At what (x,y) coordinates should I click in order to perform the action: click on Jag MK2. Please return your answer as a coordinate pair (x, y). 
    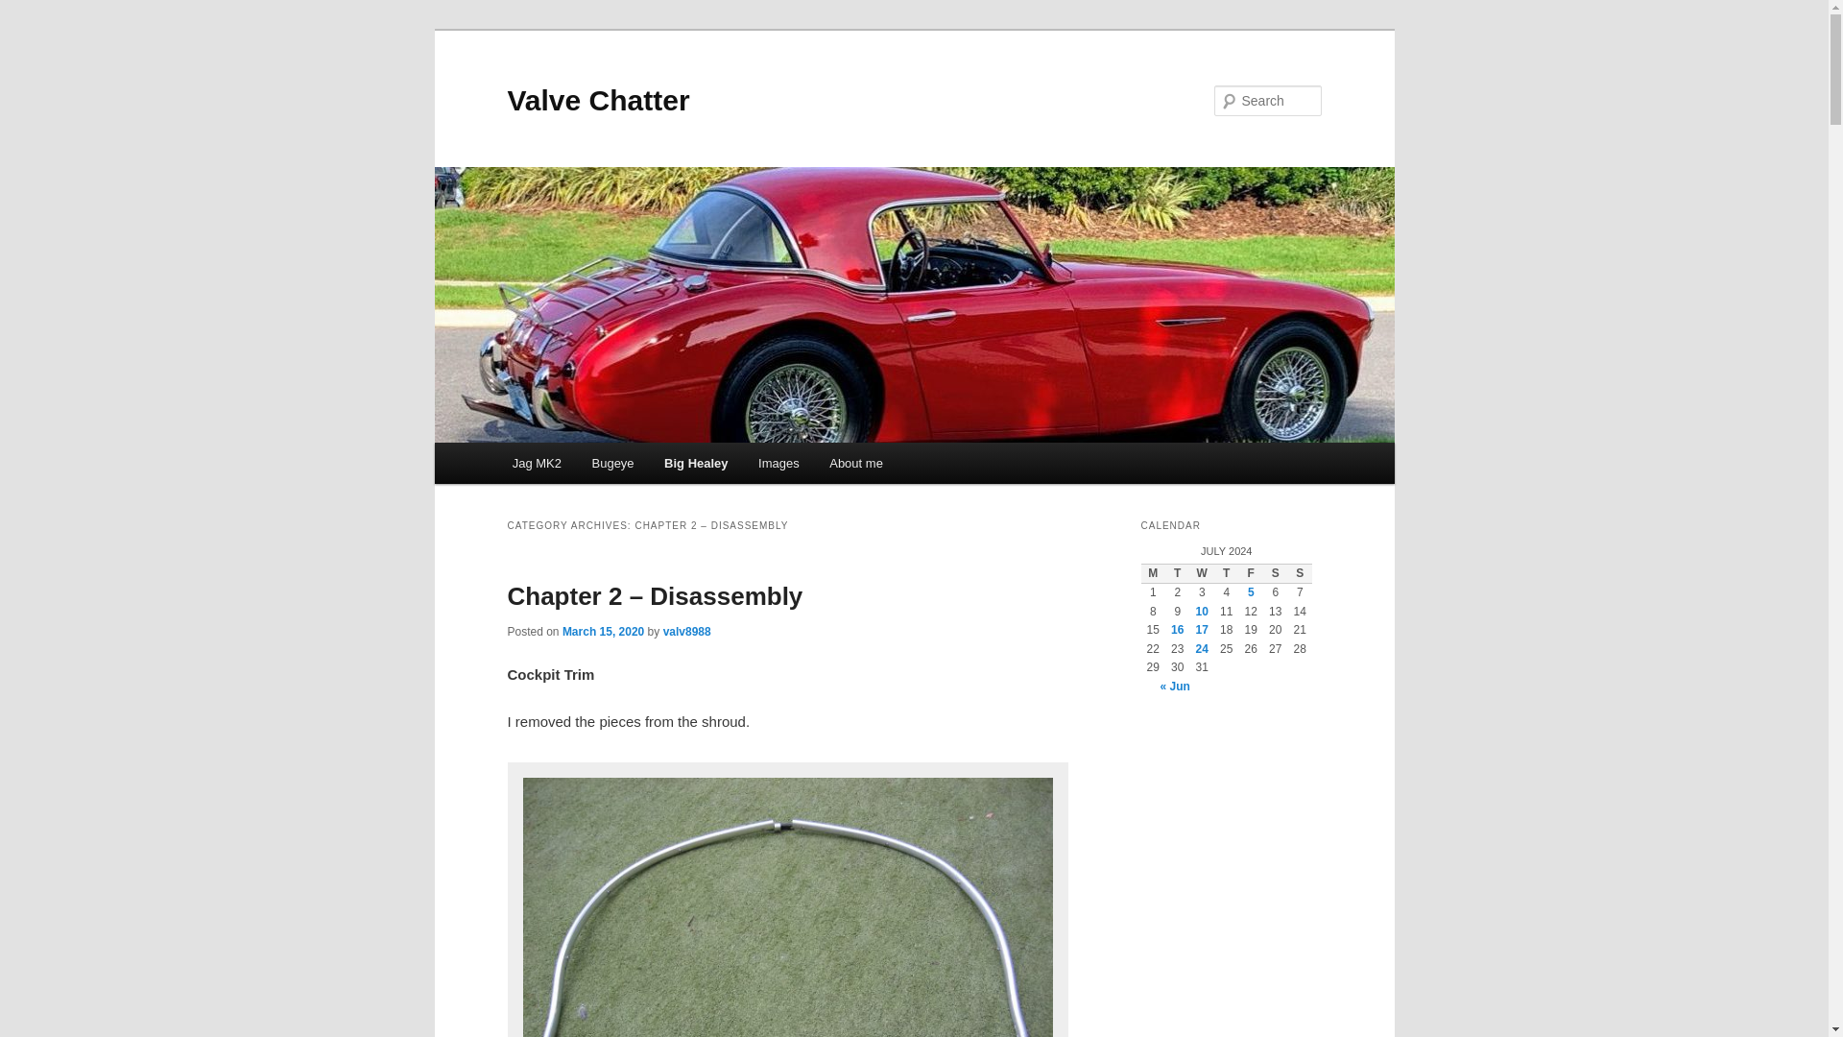
    Looking at the image, I should click on (537, 463).